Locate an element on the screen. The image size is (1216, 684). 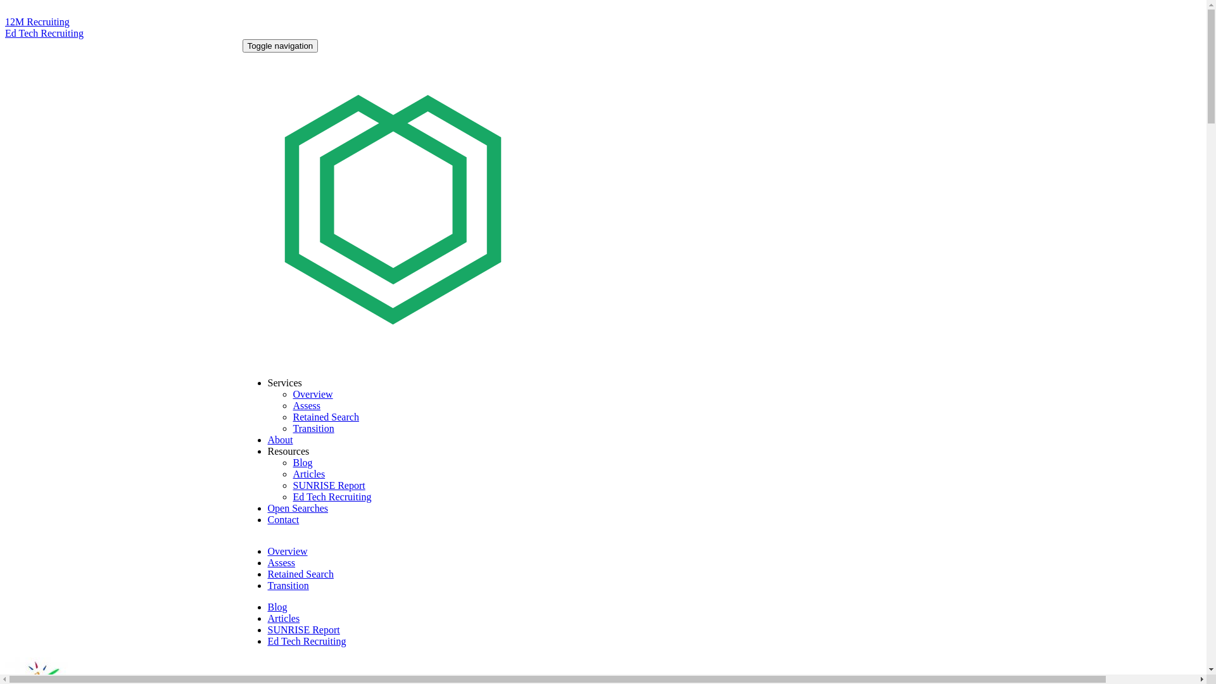
SUNRISE Report is located at coordinates (303, 630).